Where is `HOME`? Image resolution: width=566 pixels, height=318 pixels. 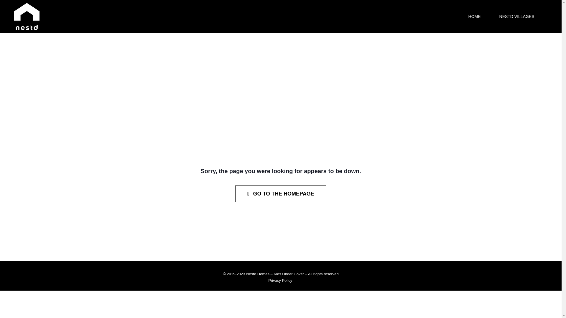 HOME is located at coordinates (475, 16).